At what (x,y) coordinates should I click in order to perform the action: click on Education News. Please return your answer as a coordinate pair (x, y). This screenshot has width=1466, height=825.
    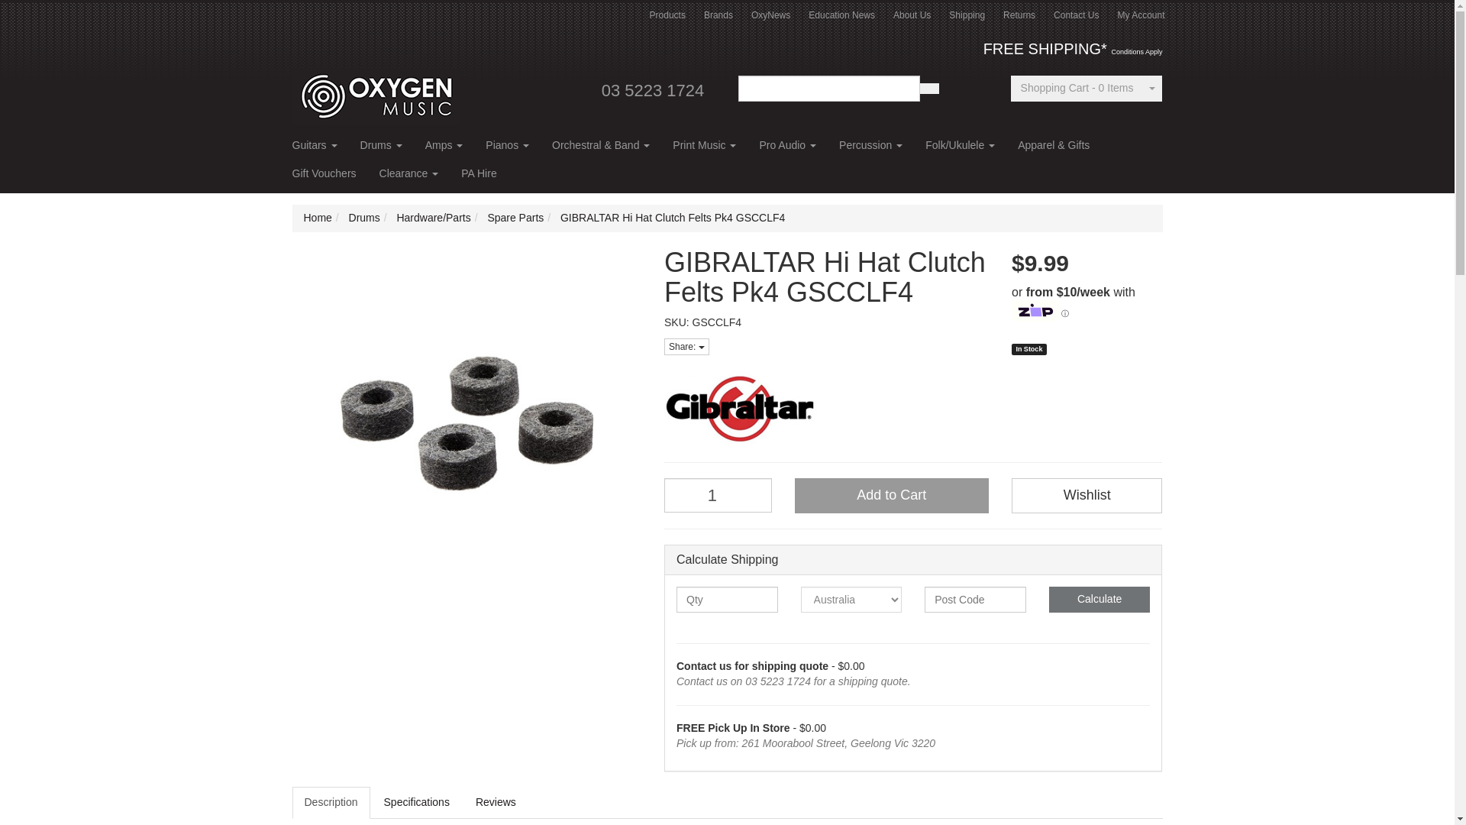
    Looking at the image, I should click on (841, 15).